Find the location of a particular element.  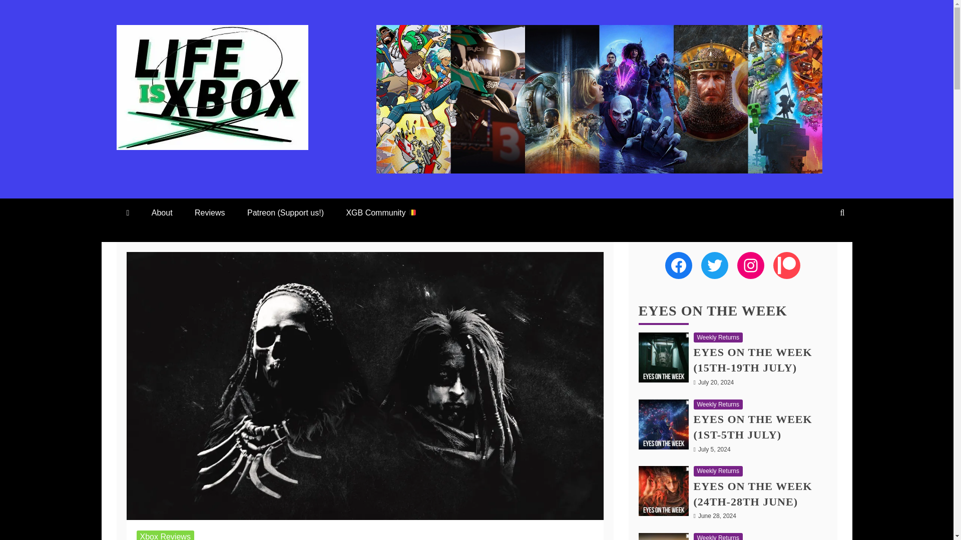

Reviews is located at coordinates (209, 212).